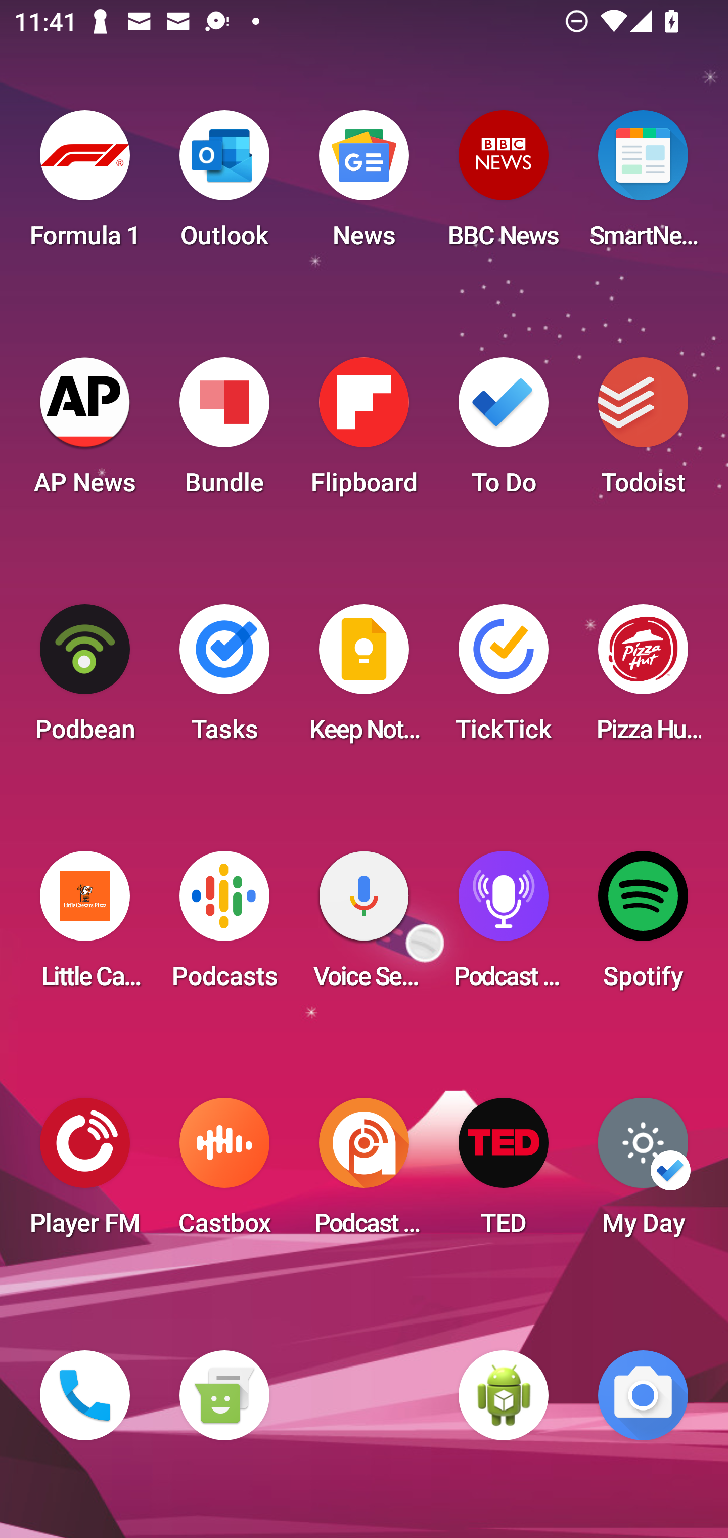 The image size is (728, 1538). Describe the element at coordinates (643, 926) in the screenshot. I see `Spotify` at that location.